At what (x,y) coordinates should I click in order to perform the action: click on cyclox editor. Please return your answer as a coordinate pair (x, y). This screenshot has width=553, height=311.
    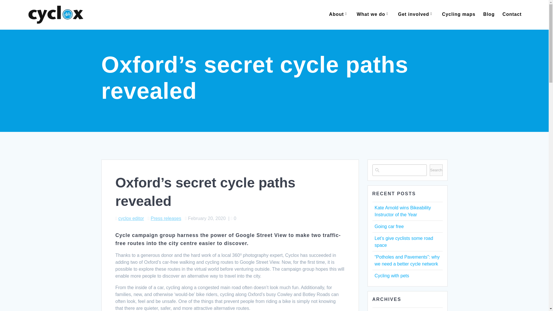
    Looking at the image, I should click on (131, 218).